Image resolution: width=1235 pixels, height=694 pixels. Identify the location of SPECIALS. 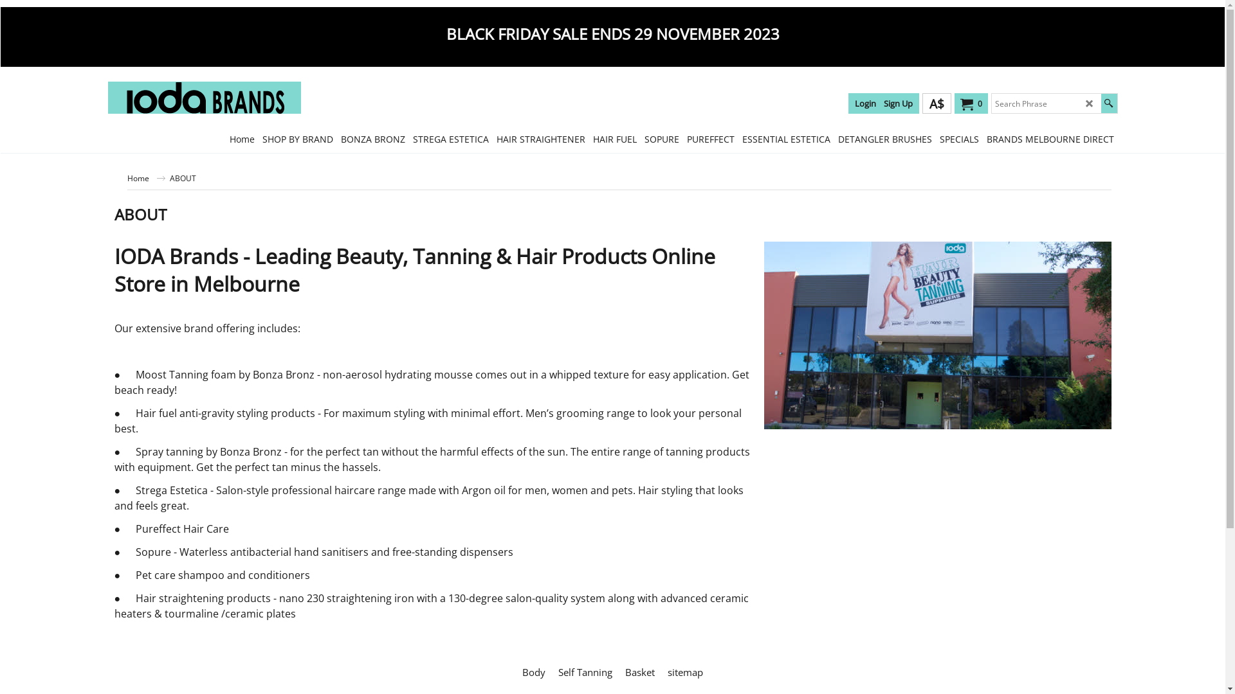
(958, 139).